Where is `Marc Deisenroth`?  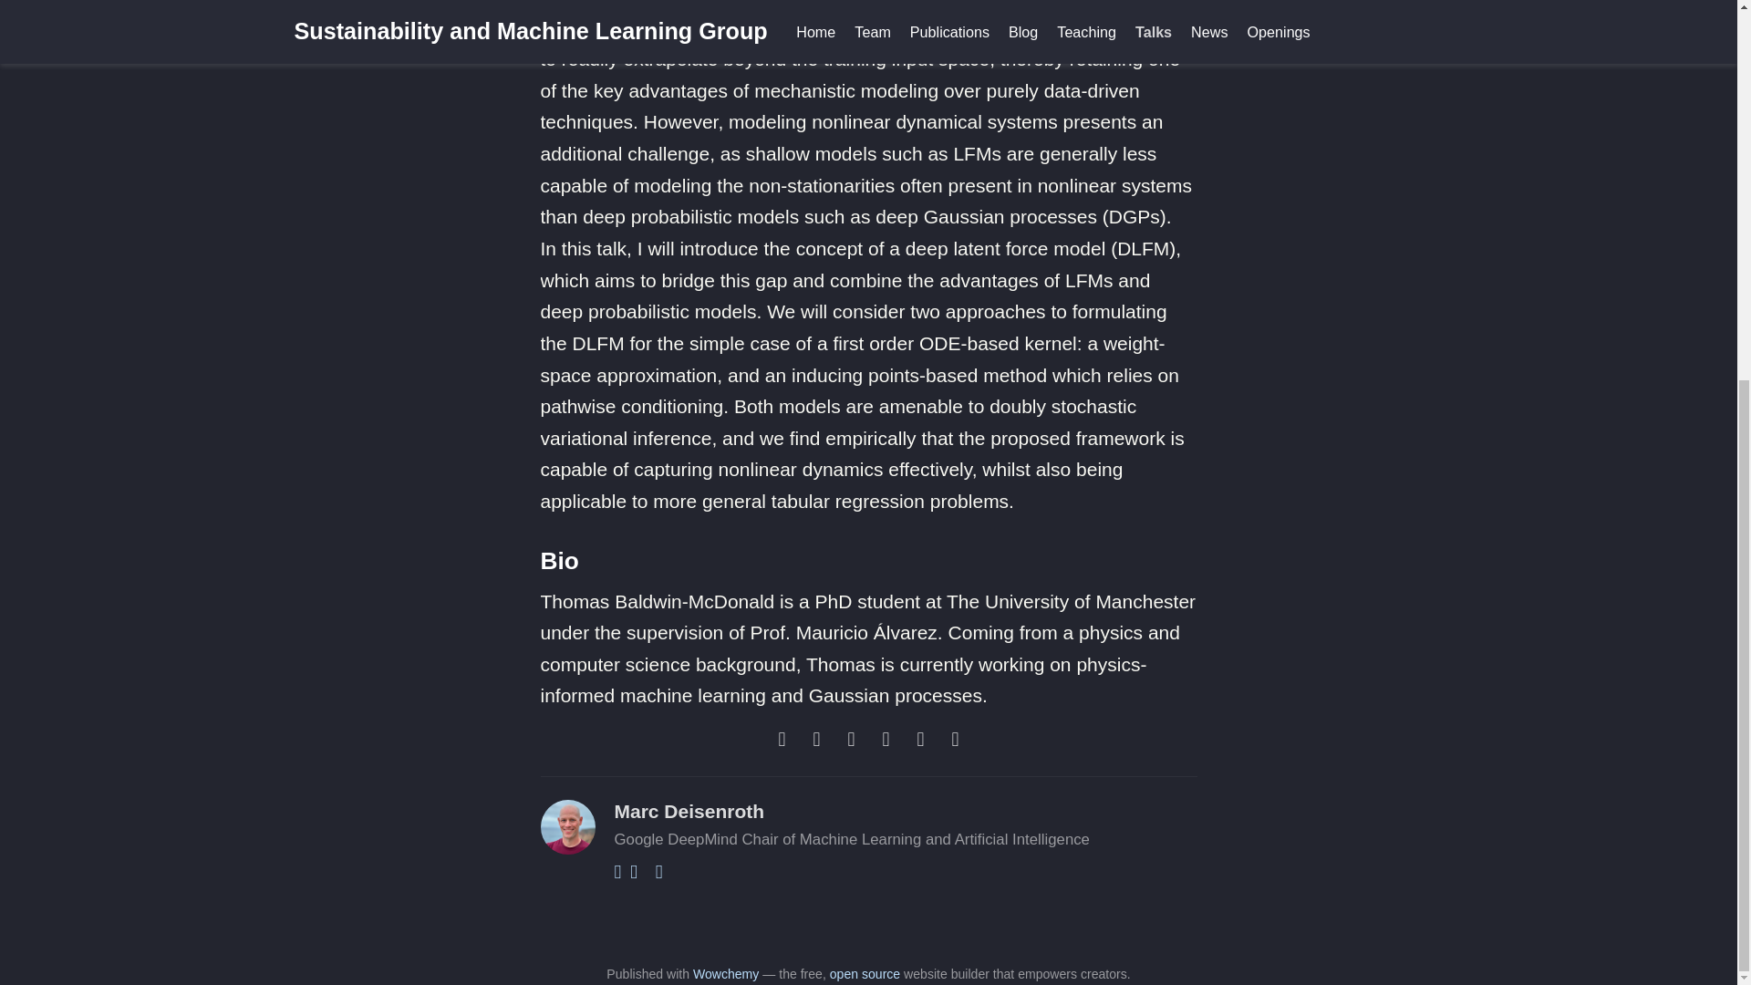
Marc Deisenroth is located at coordinates (689, 811).